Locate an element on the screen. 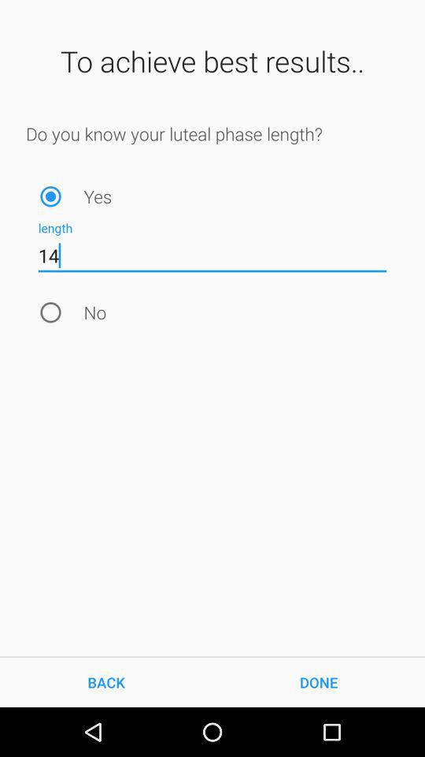 This screenshot has height=757, width=425. select no is located at coordinates (50, 312).